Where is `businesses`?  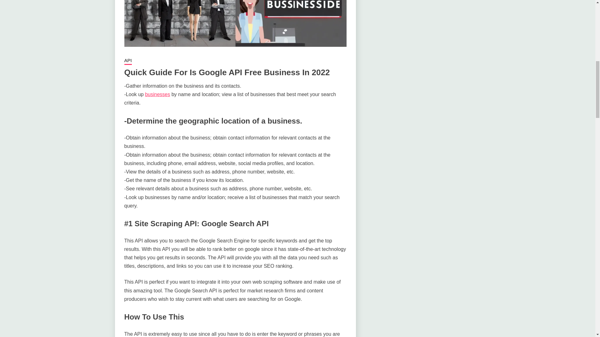 businesses is located at coordinates (157, 94).